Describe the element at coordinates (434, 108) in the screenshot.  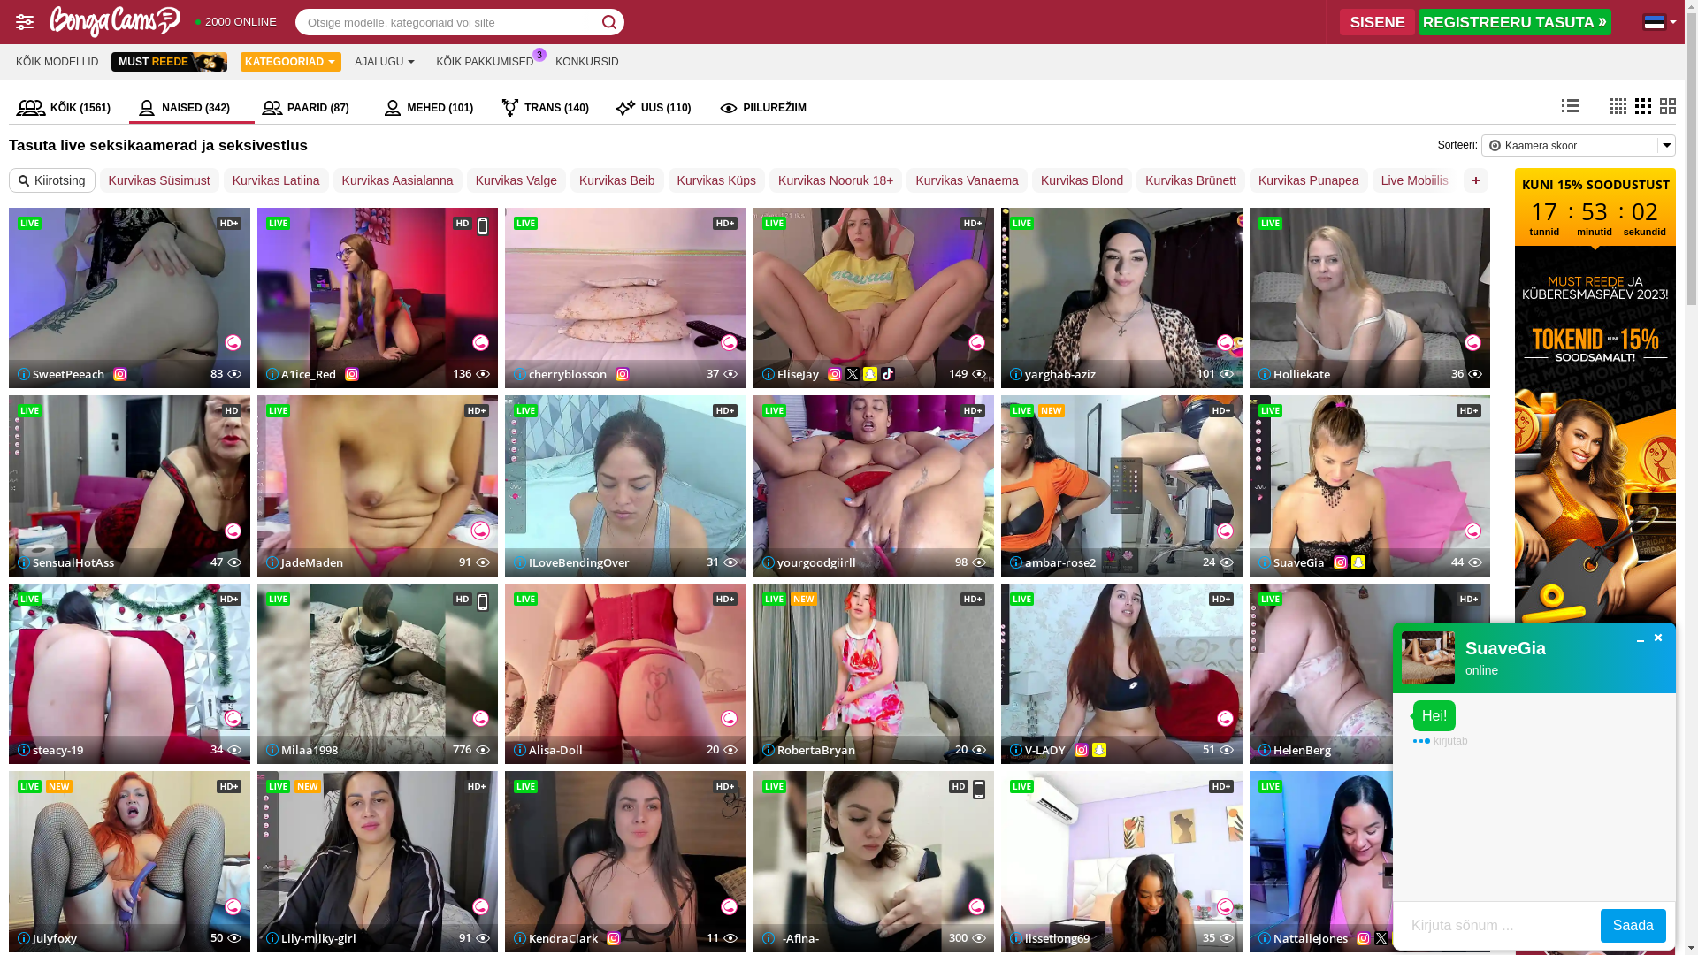
I see `MEHED (101)` at that location.